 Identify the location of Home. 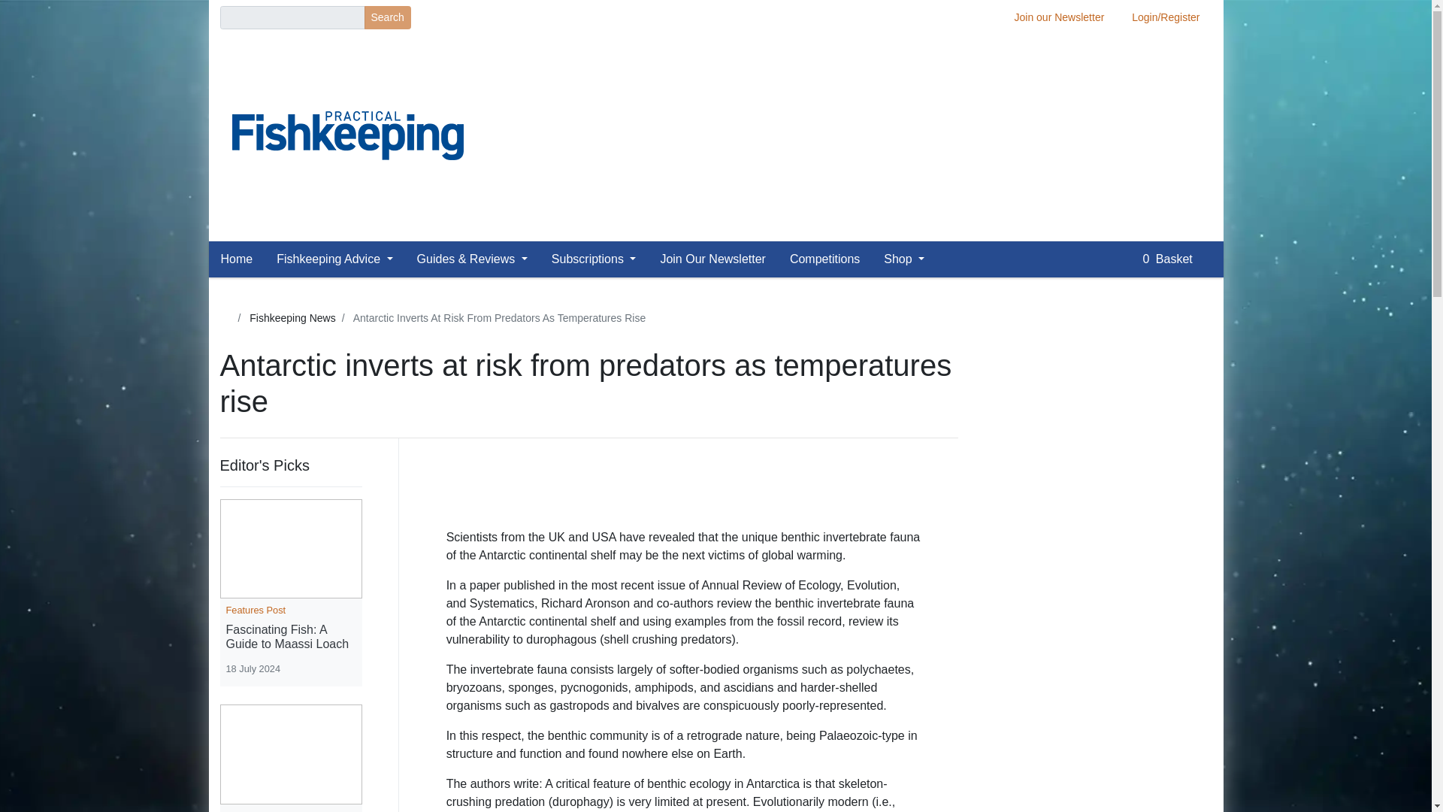
(243, 259).